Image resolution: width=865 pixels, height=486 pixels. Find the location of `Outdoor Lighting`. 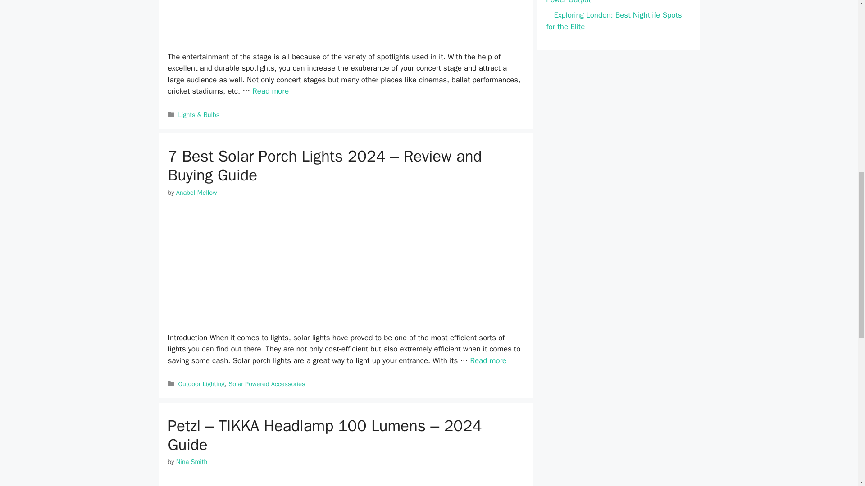

Outdoor Lighting is located at coordinates (201, 383).